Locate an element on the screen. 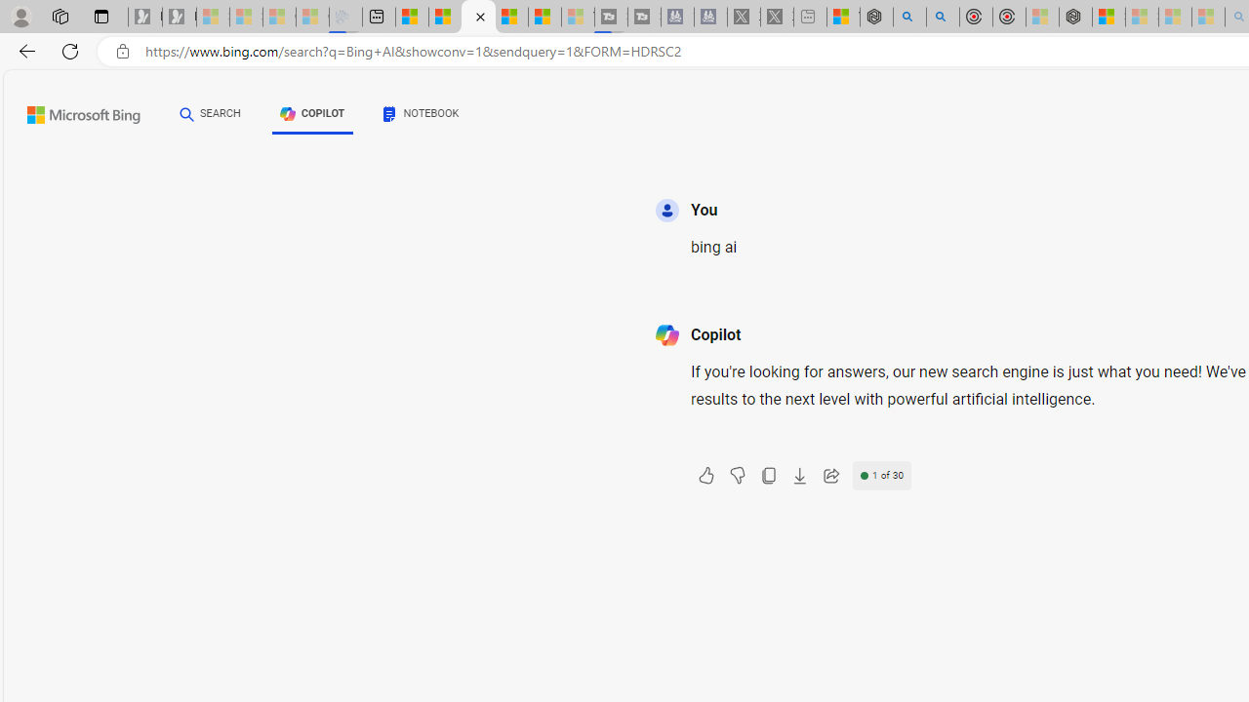 Image resolution: width=1249 pixels, height=702 pixels. Chat is located at coordinates (187, 113).